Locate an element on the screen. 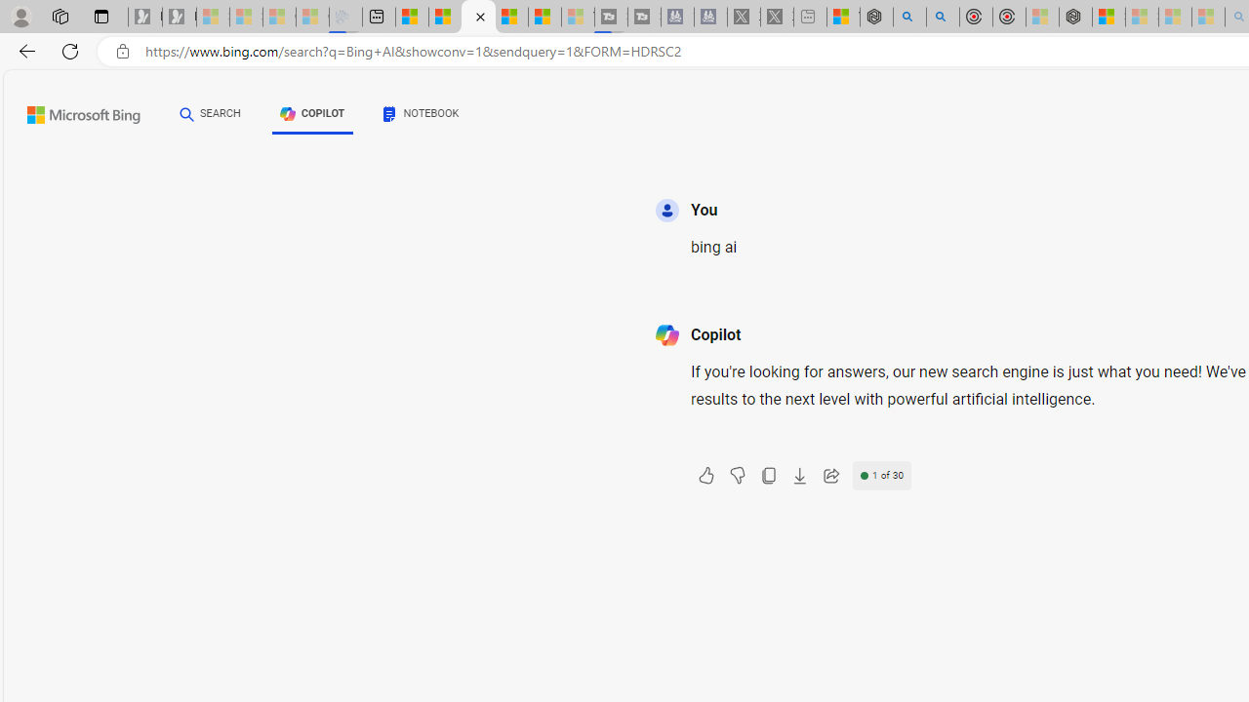 Image resolution: width=1249 pixels, height=702 pixels. Chat is located at coordinates (187, 113).